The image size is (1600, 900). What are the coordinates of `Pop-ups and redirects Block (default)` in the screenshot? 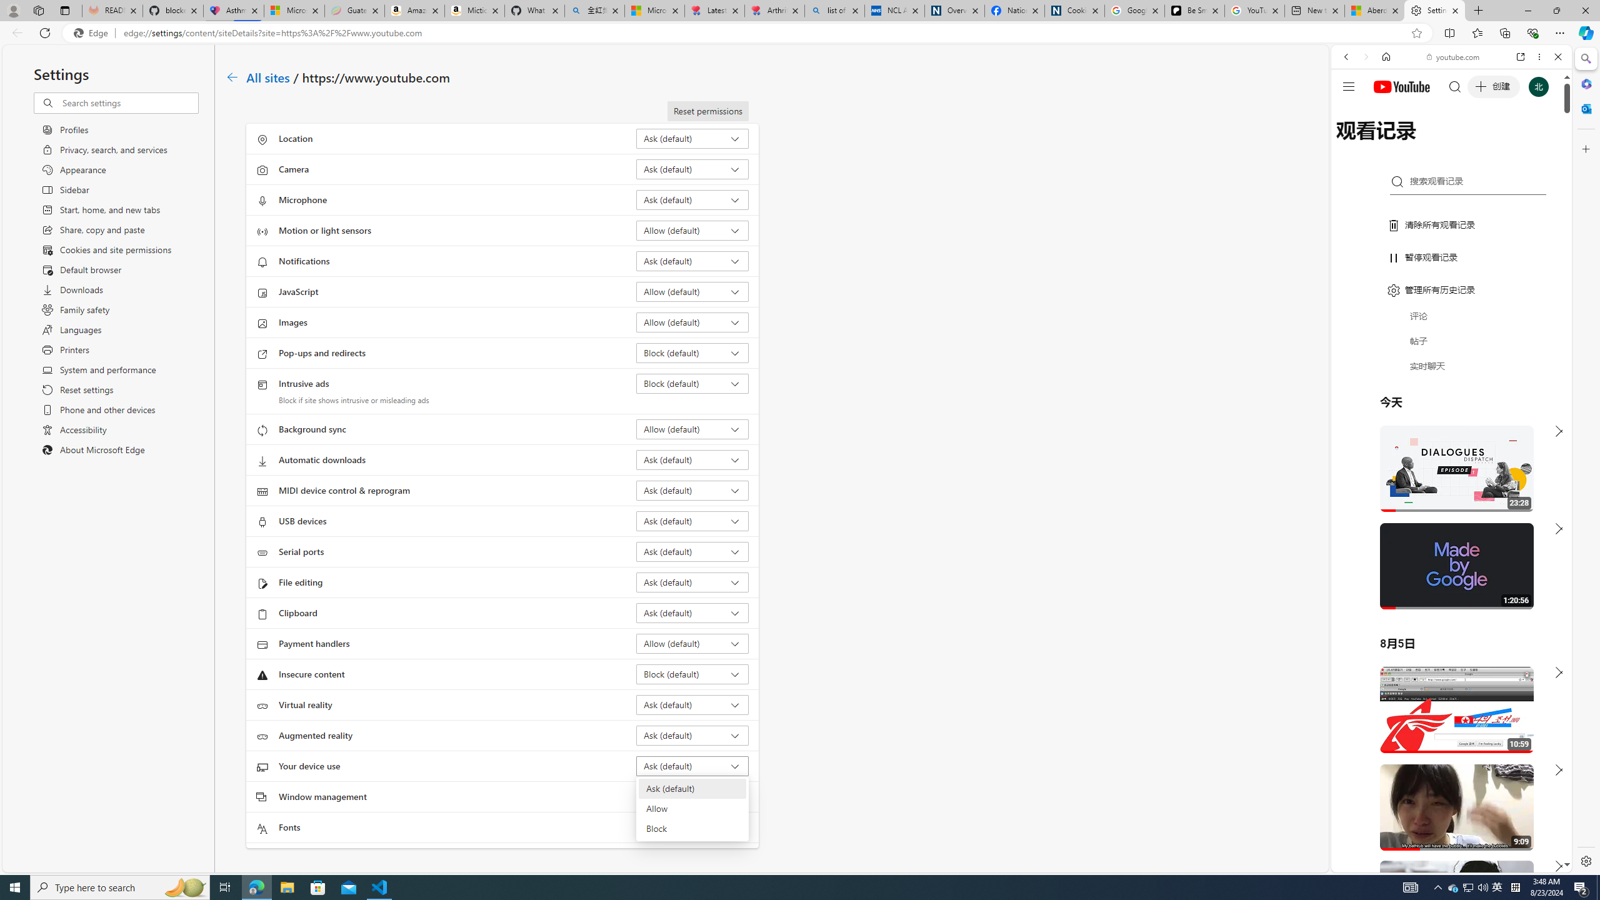 It's located at (692, 352).